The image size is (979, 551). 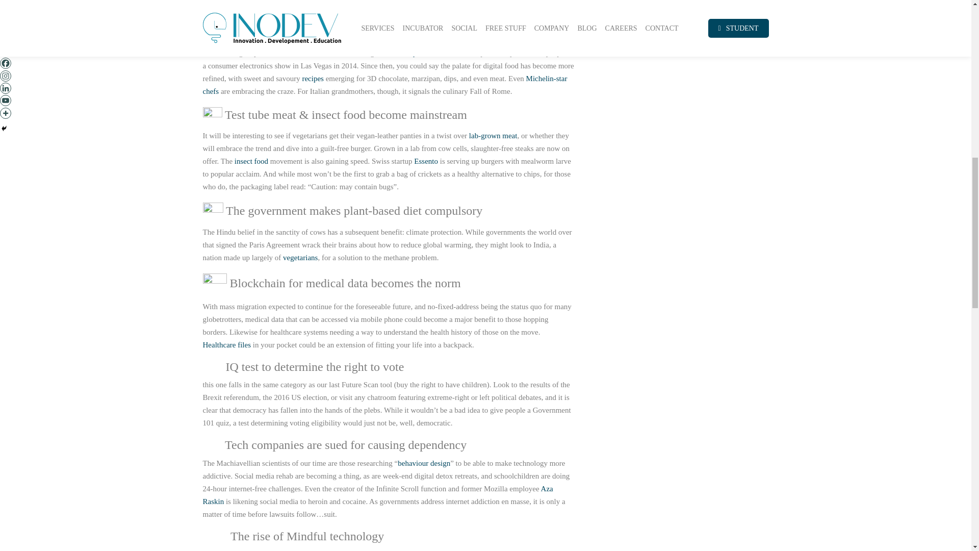 What do you see at coordinates (385, 85) in the screenshot?
I see `Michelin-star chefs` at bounding box center [385, 85].